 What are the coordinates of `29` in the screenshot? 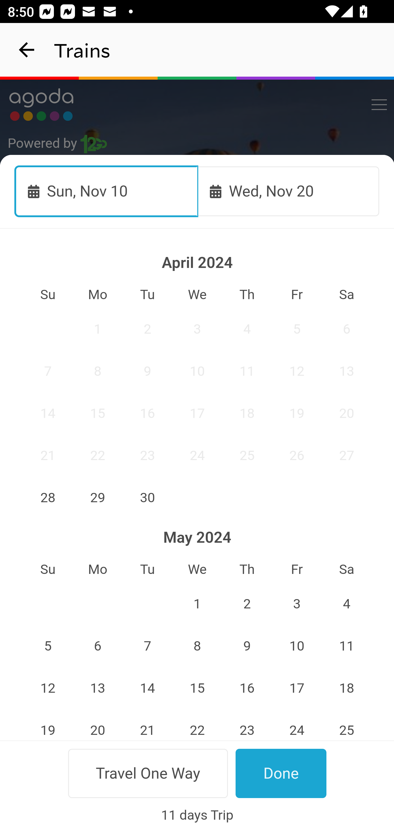 It's located at (97, 497).